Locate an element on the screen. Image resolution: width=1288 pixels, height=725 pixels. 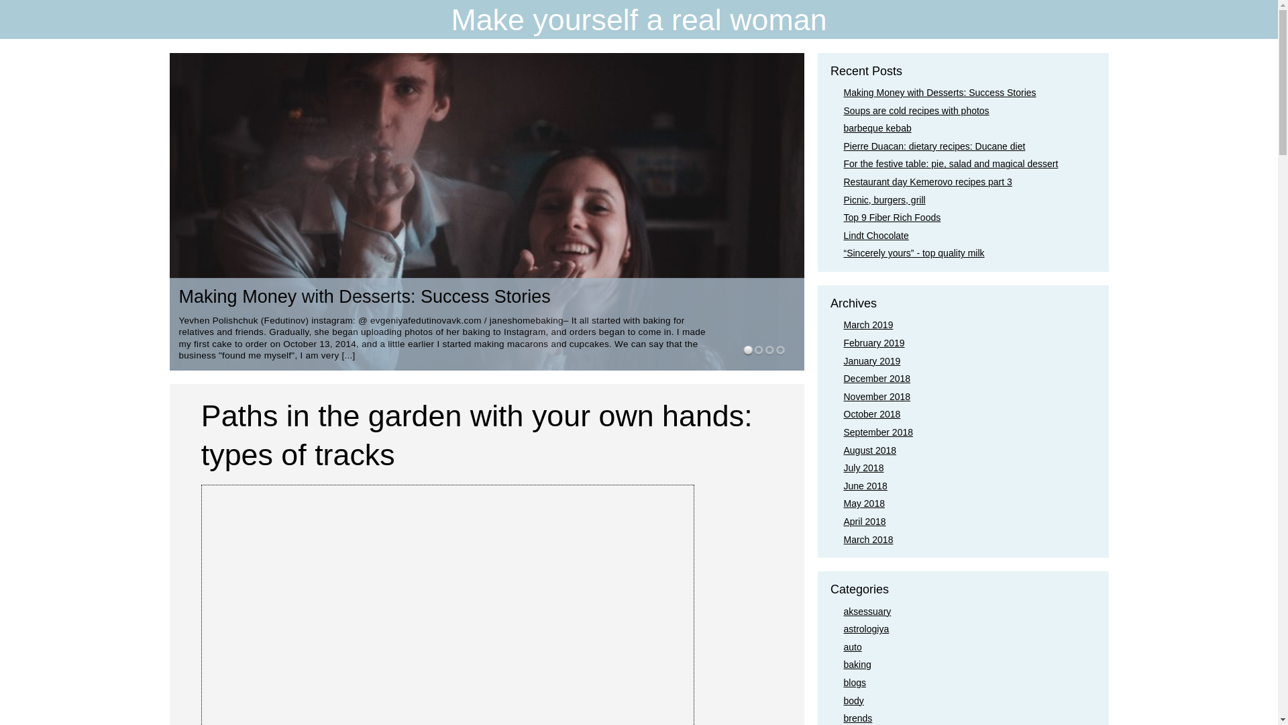
brends is located at coordinates (858, 718).